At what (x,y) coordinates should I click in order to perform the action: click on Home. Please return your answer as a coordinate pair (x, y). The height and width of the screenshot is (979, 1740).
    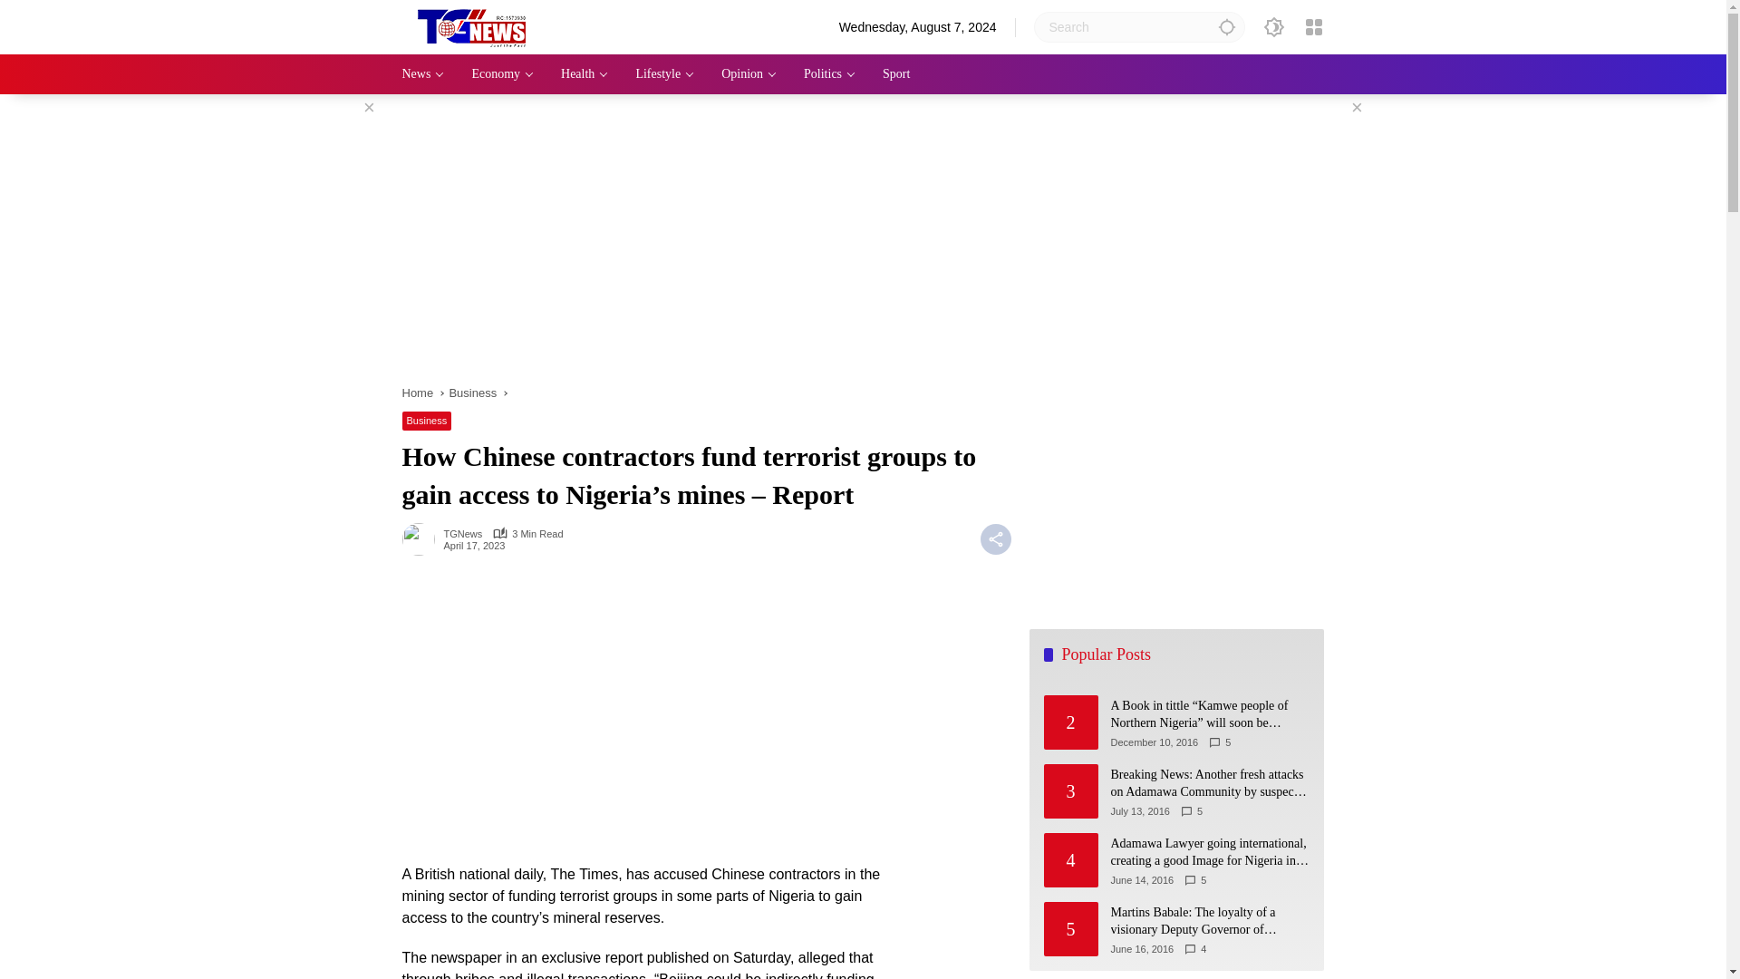
    Looking at the image, I should click on (417, 392).